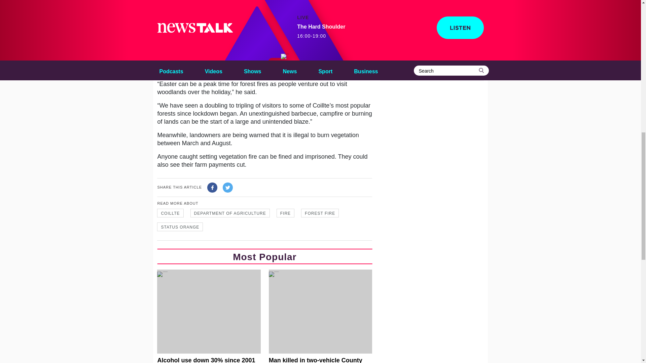 This screenshot has width=646, height=363. Describe the element at coordinates (170, 213) in the screenshot. I see `COILLTE` at that location.